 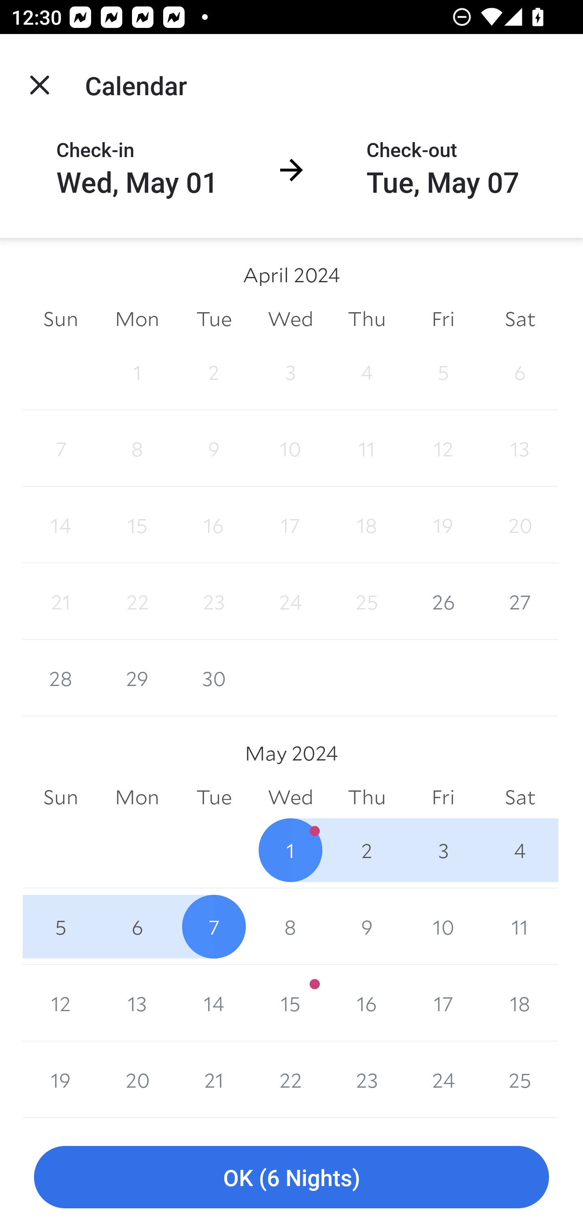 I want to click on Mon, so click(x=137, y=318).